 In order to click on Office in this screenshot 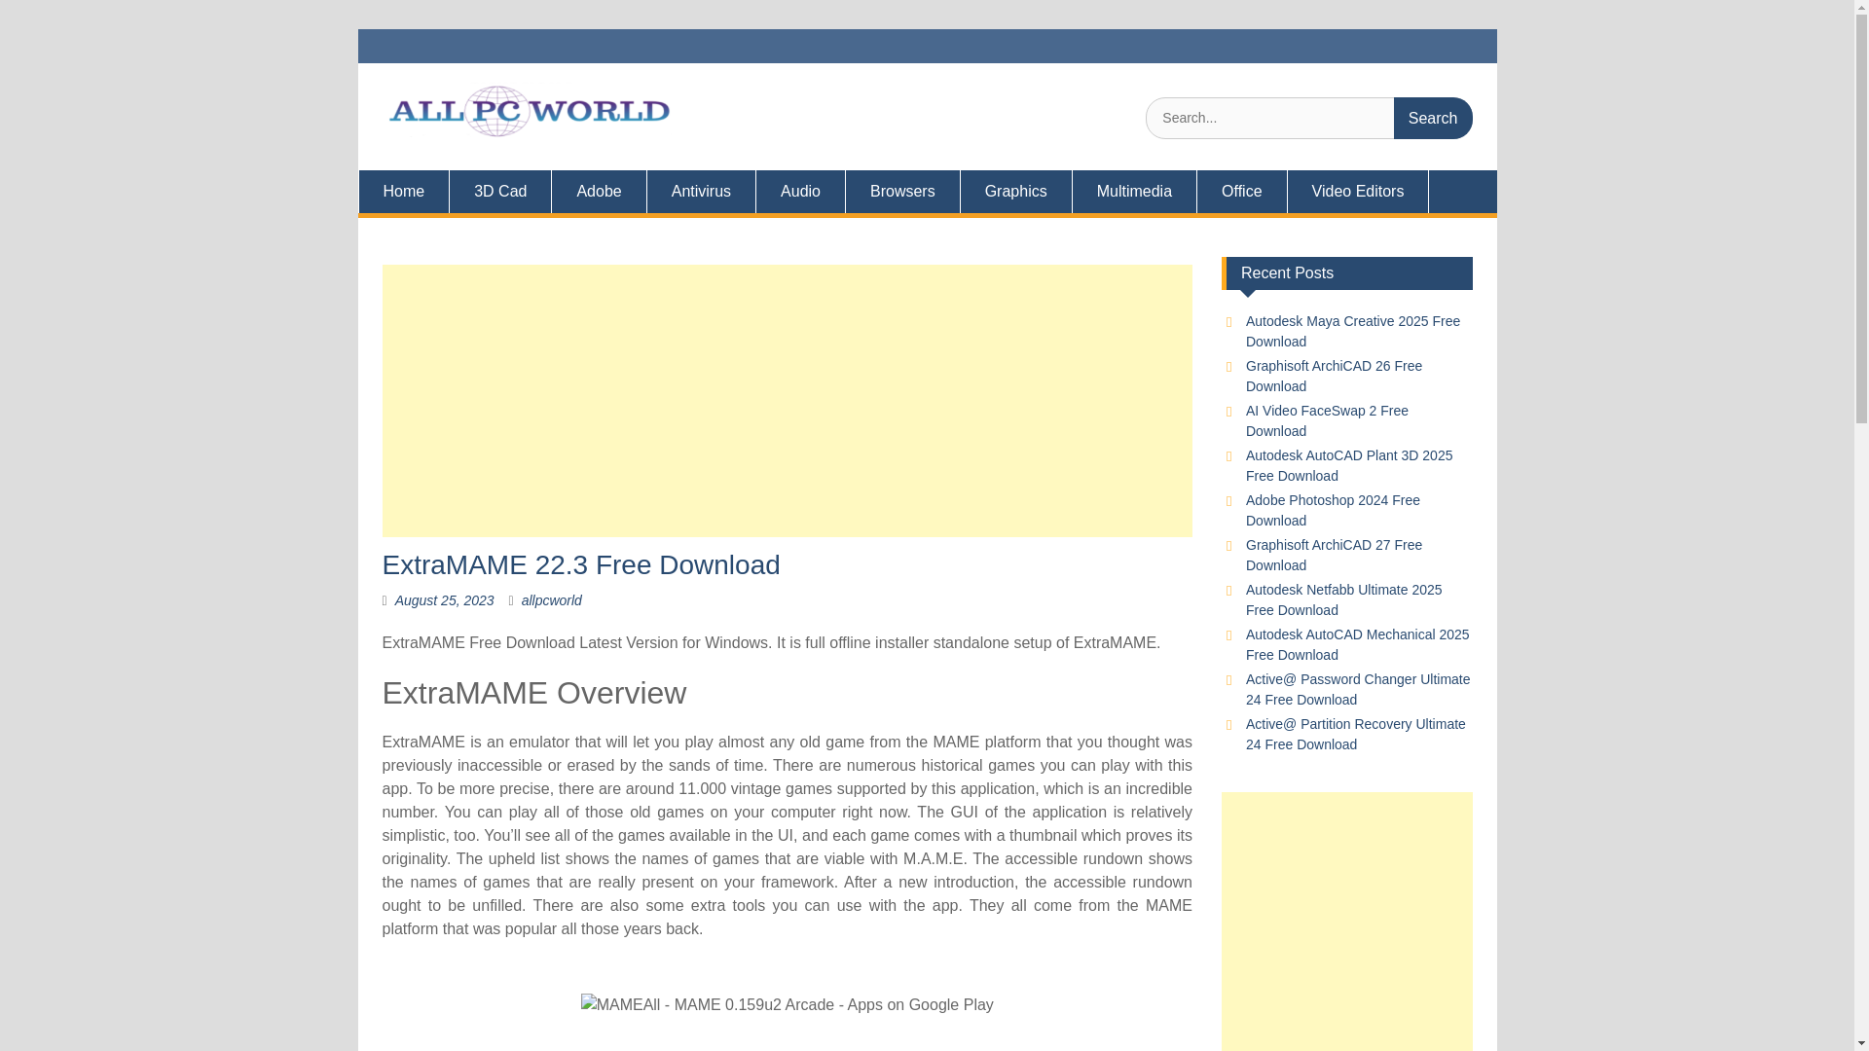, I will do `click(1242, 191)`.